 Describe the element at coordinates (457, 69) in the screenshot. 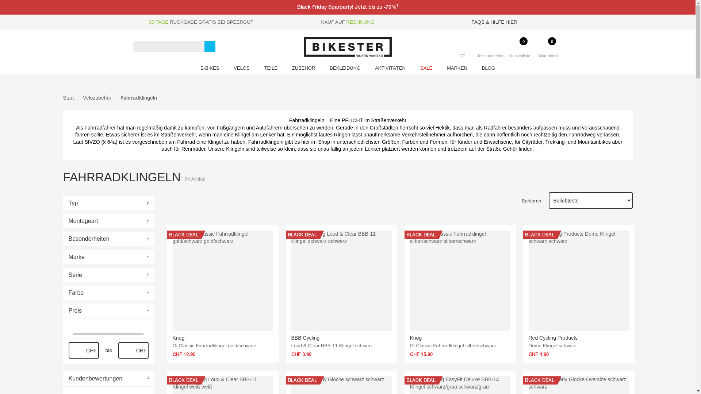

I see `MARKEN` at that location.